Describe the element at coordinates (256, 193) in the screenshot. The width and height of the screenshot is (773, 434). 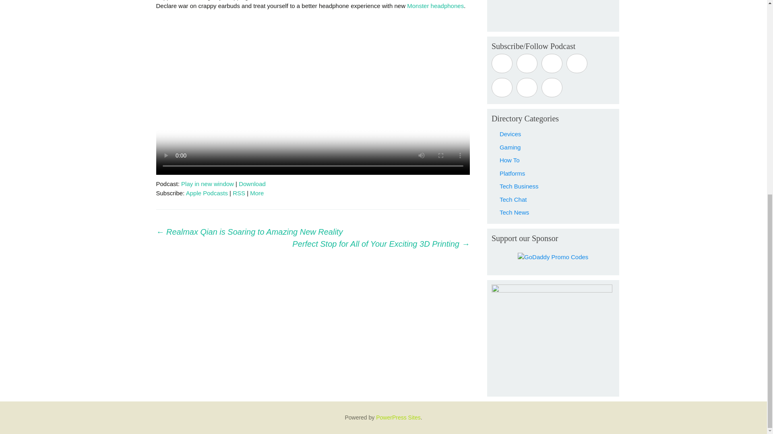
I see `More` at that location.